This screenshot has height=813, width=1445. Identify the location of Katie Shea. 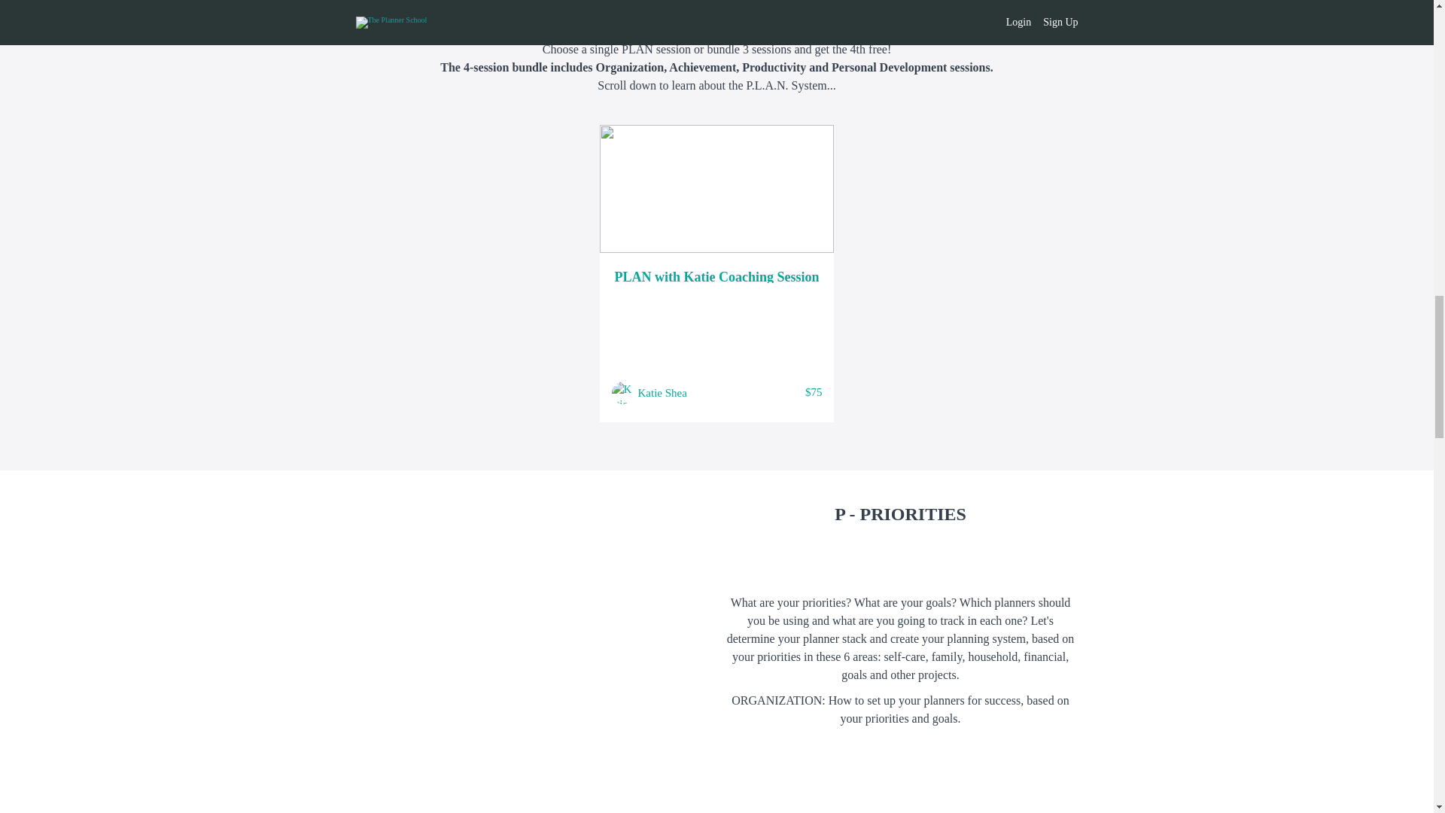
(662, 392).